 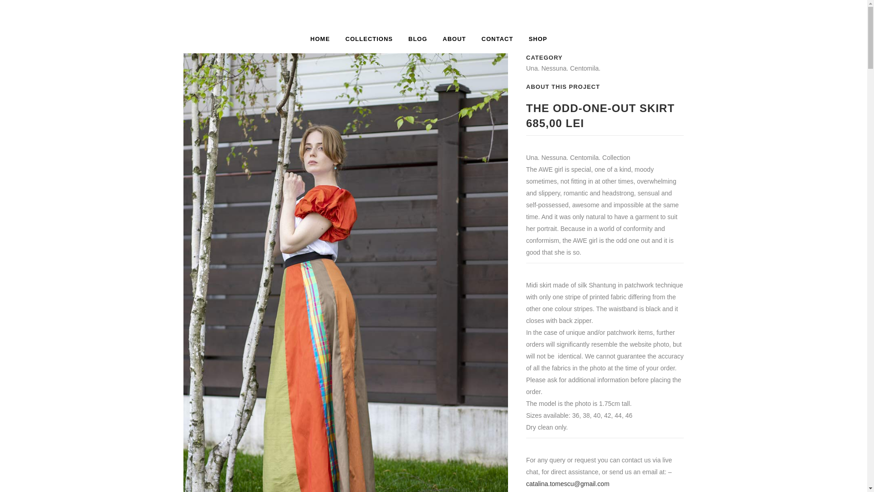 What do you see at coordinates (324, 39) in the screenshot?
I see `HOME` at bounding box center [324, 39].